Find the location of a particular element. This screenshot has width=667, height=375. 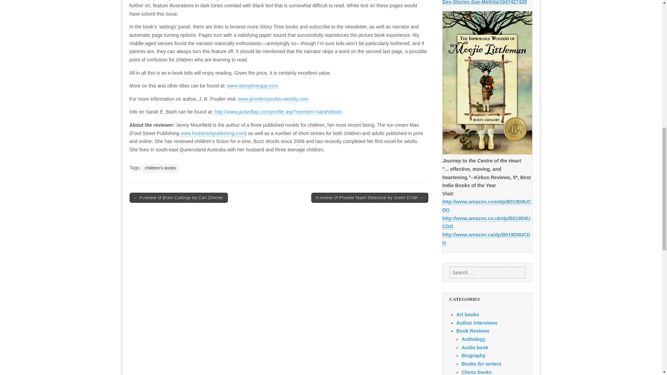

Audio book is located at coordinates (475, 347).